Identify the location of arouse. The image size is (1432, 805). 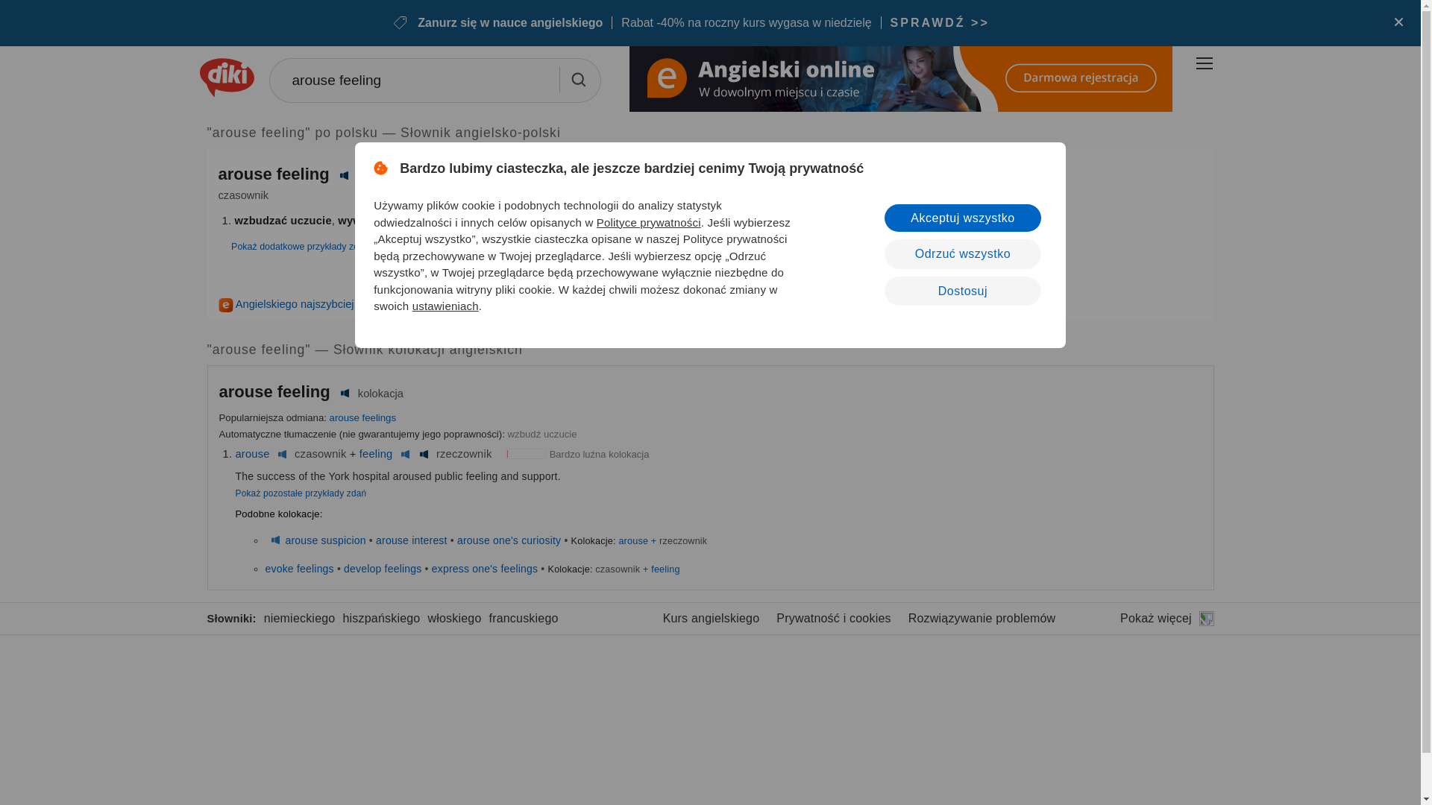
(253, 453).